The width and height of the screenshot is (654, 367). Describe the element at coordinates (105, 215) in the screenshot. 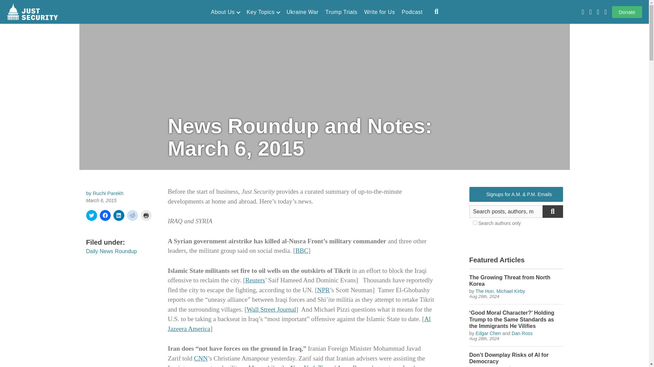

I see `Click to share on Facebook` at that location.